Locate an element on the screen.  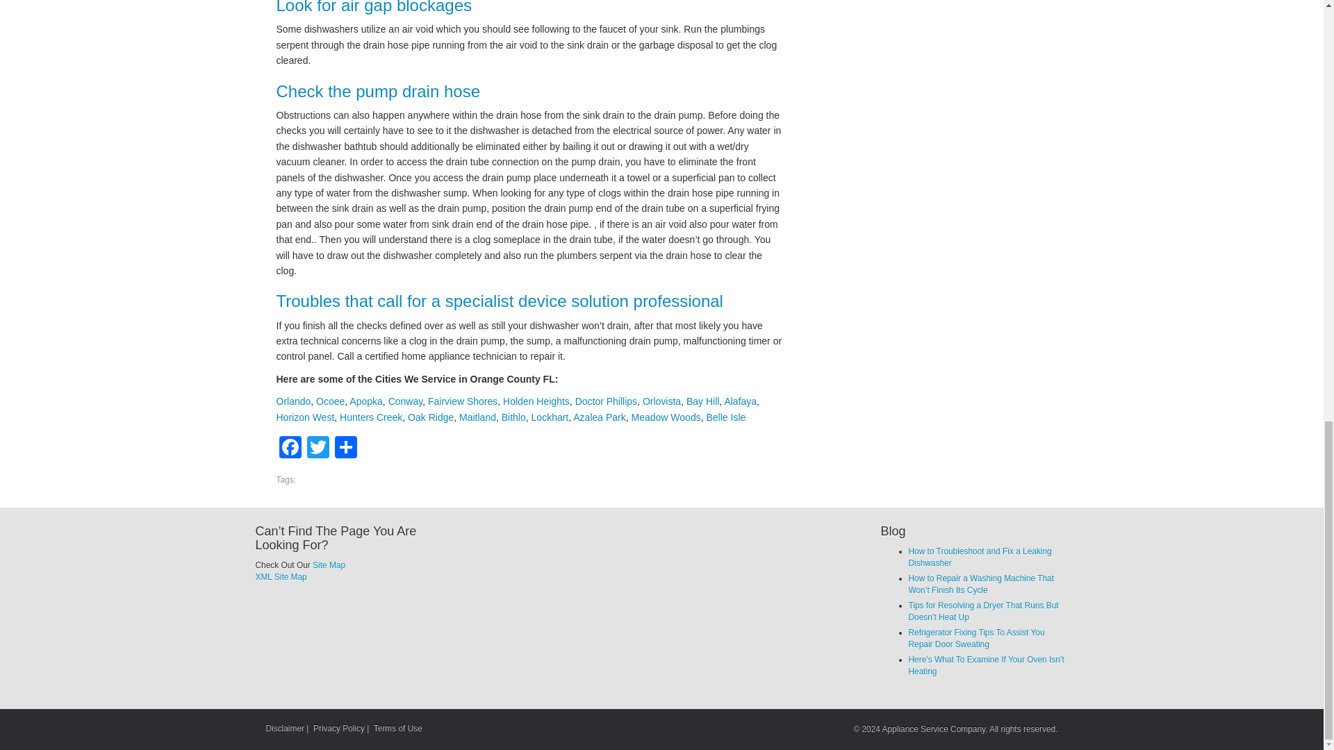
Conway is located at coordinates (405, 401).